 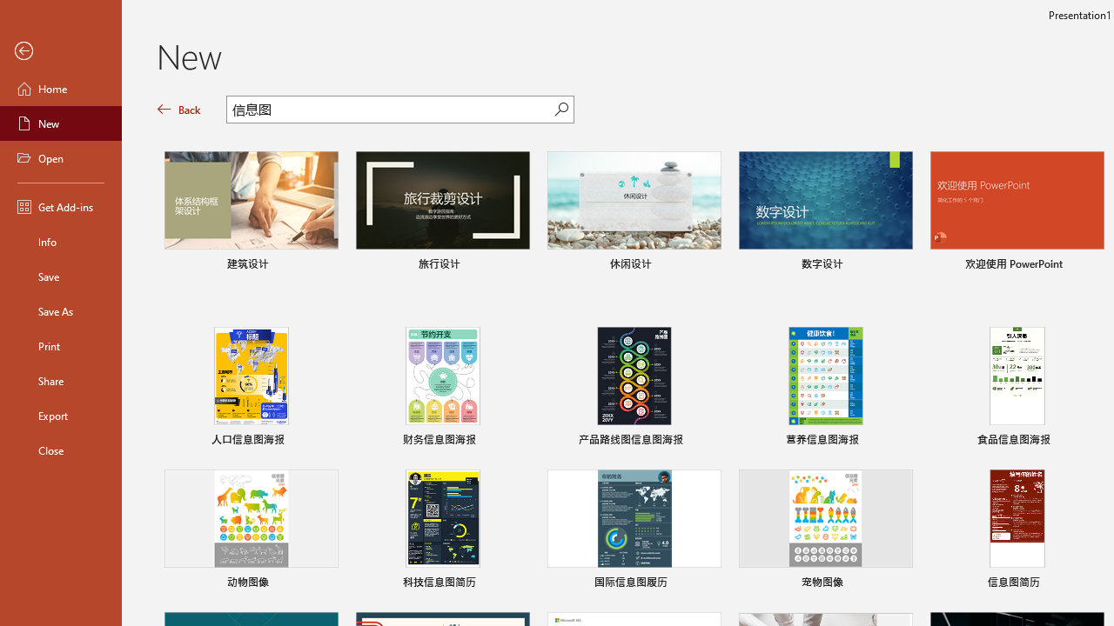 I want to click on Save As, so click(x=61, y=311).